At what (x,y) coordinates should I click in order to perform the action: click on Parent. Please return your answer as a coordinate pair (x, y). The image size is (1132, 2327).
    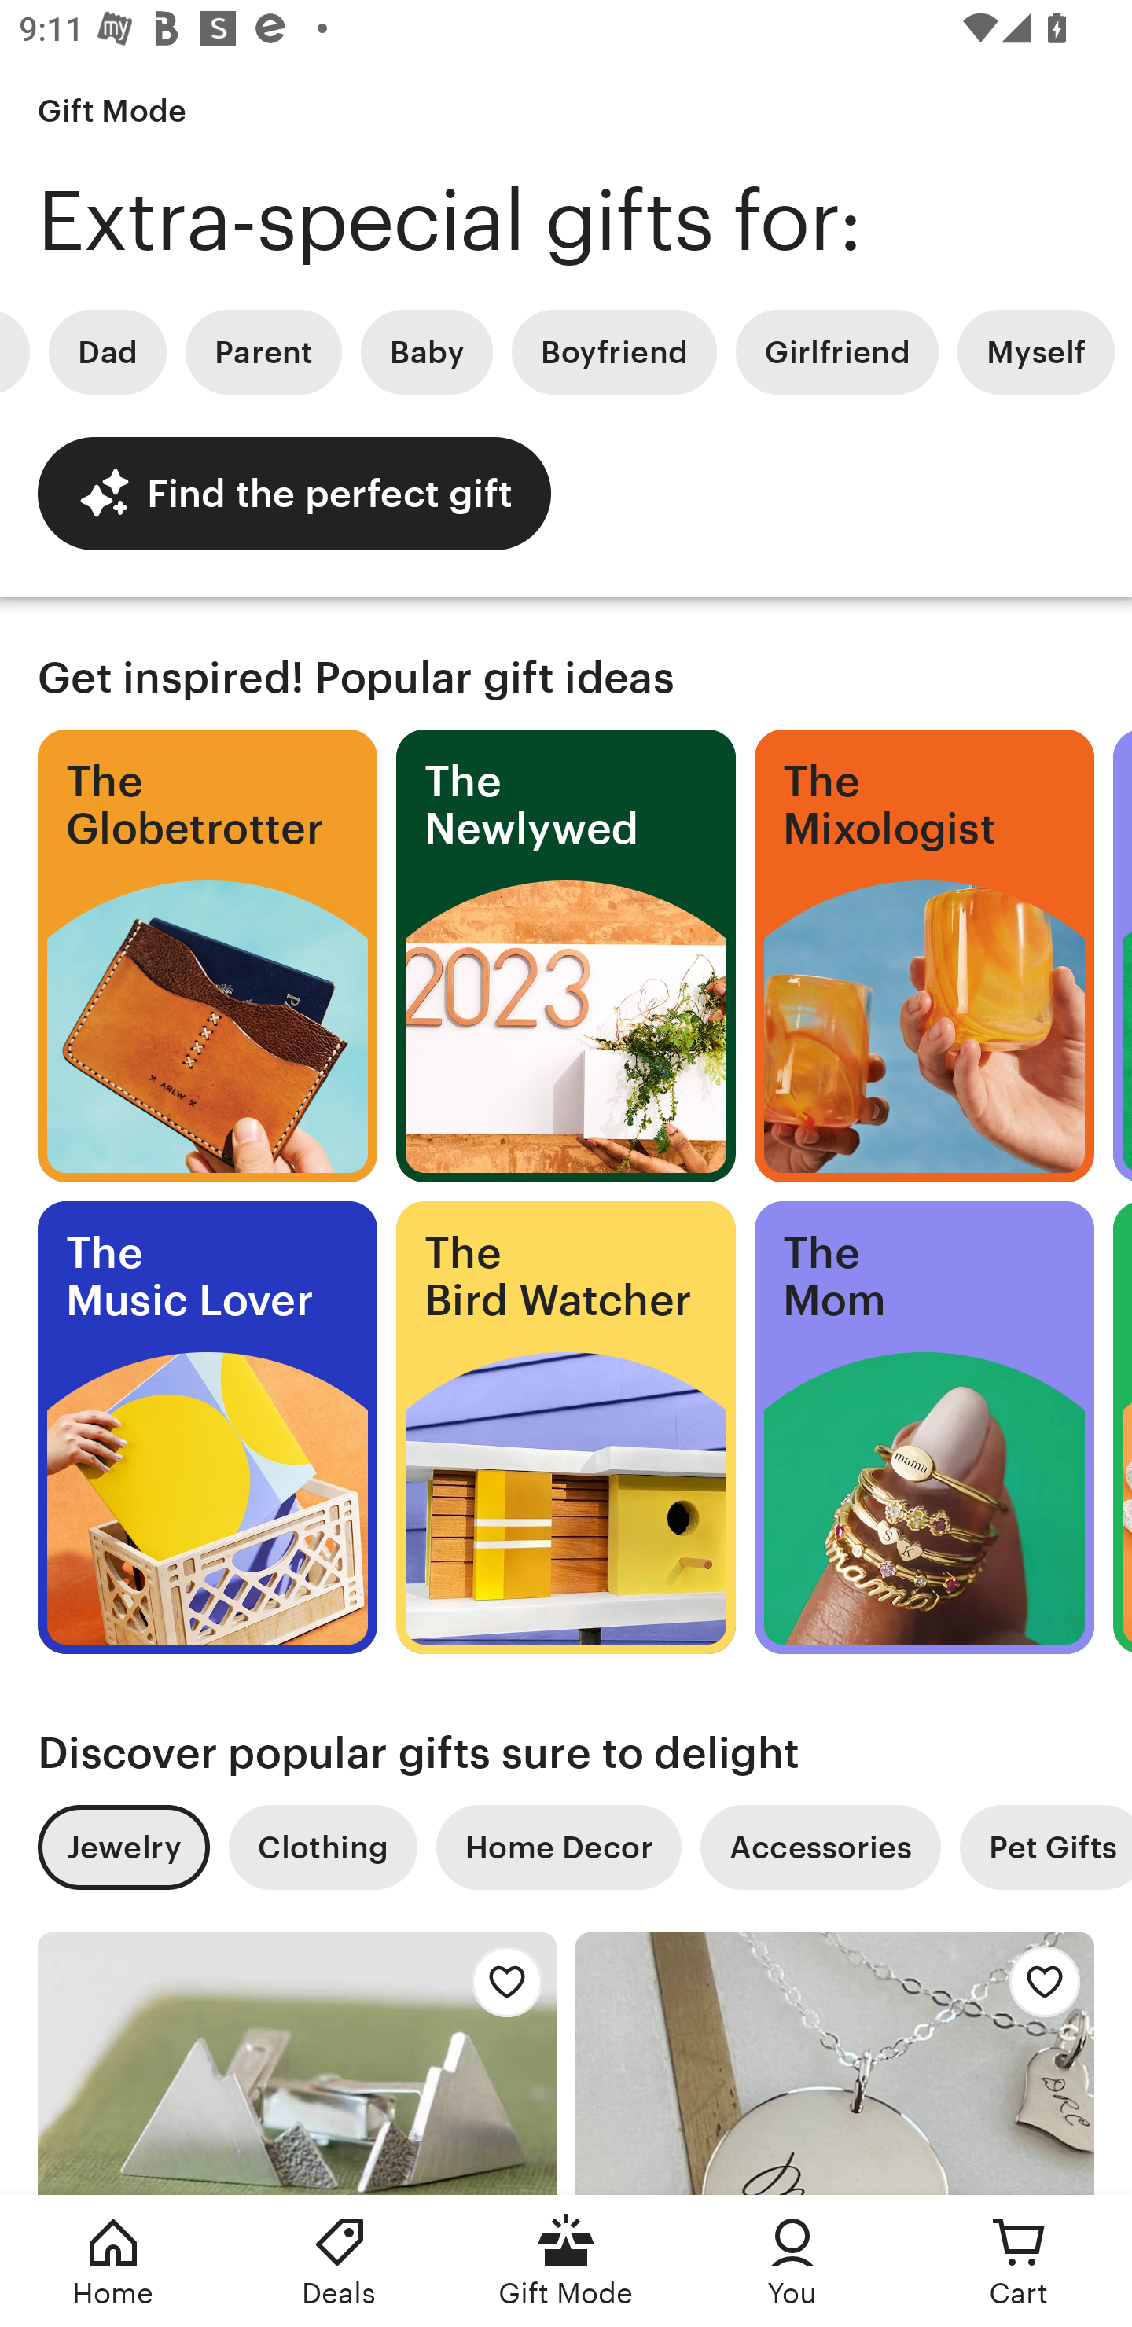
    Looking at the image, I should click on (263, 352).